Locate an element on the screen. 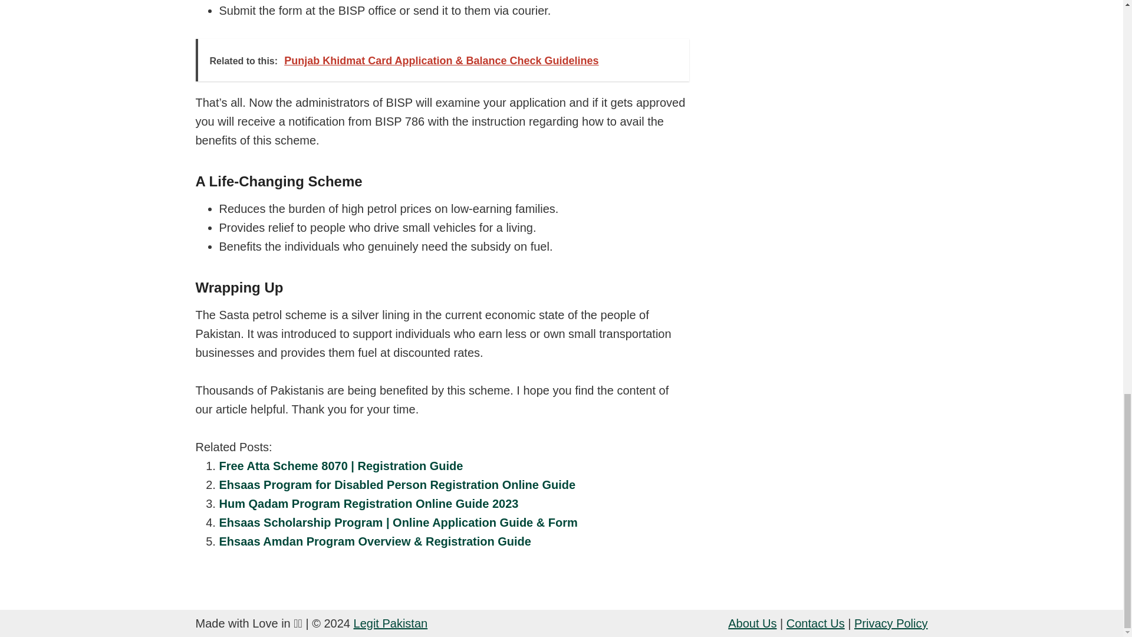 The width and height of the screenshot is (1132, 637). Legit Pakistan is located at coordinates (390, 623).